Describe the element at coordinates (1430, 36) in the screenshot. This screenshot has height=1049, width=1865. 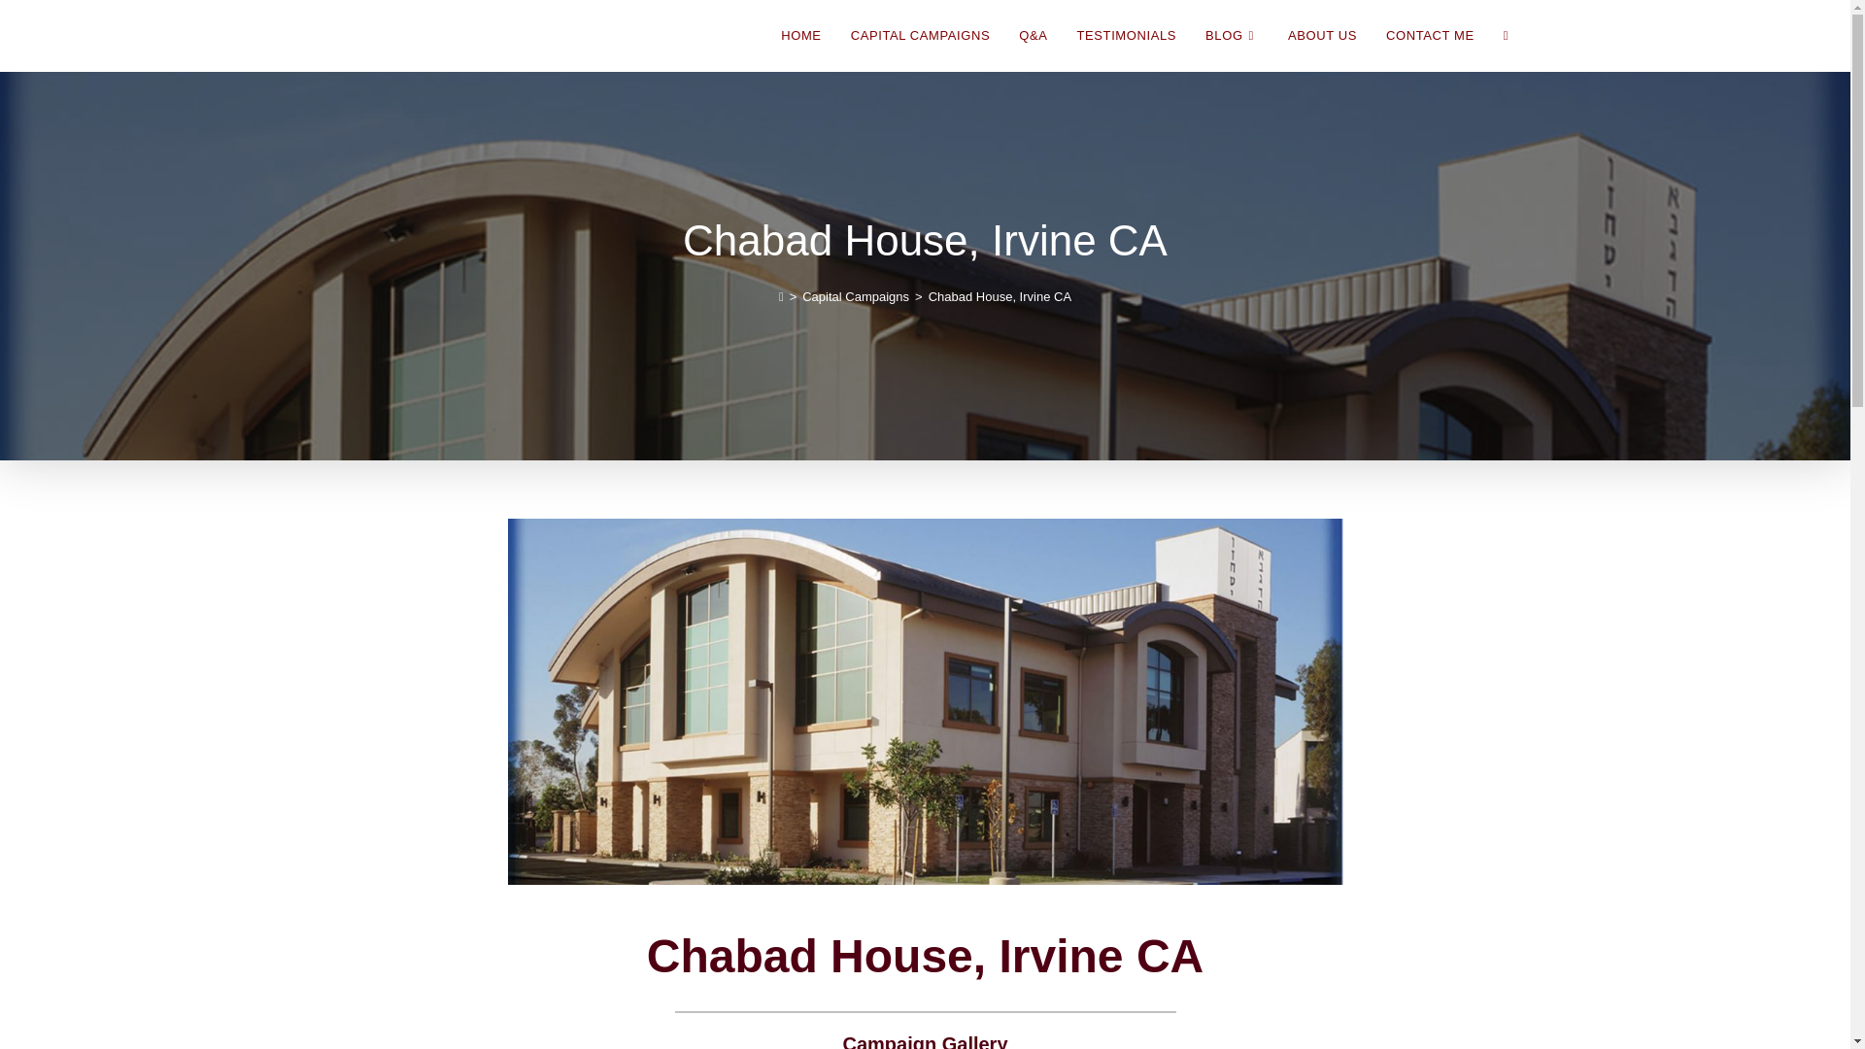
I see `CONTACT ME` at that location.